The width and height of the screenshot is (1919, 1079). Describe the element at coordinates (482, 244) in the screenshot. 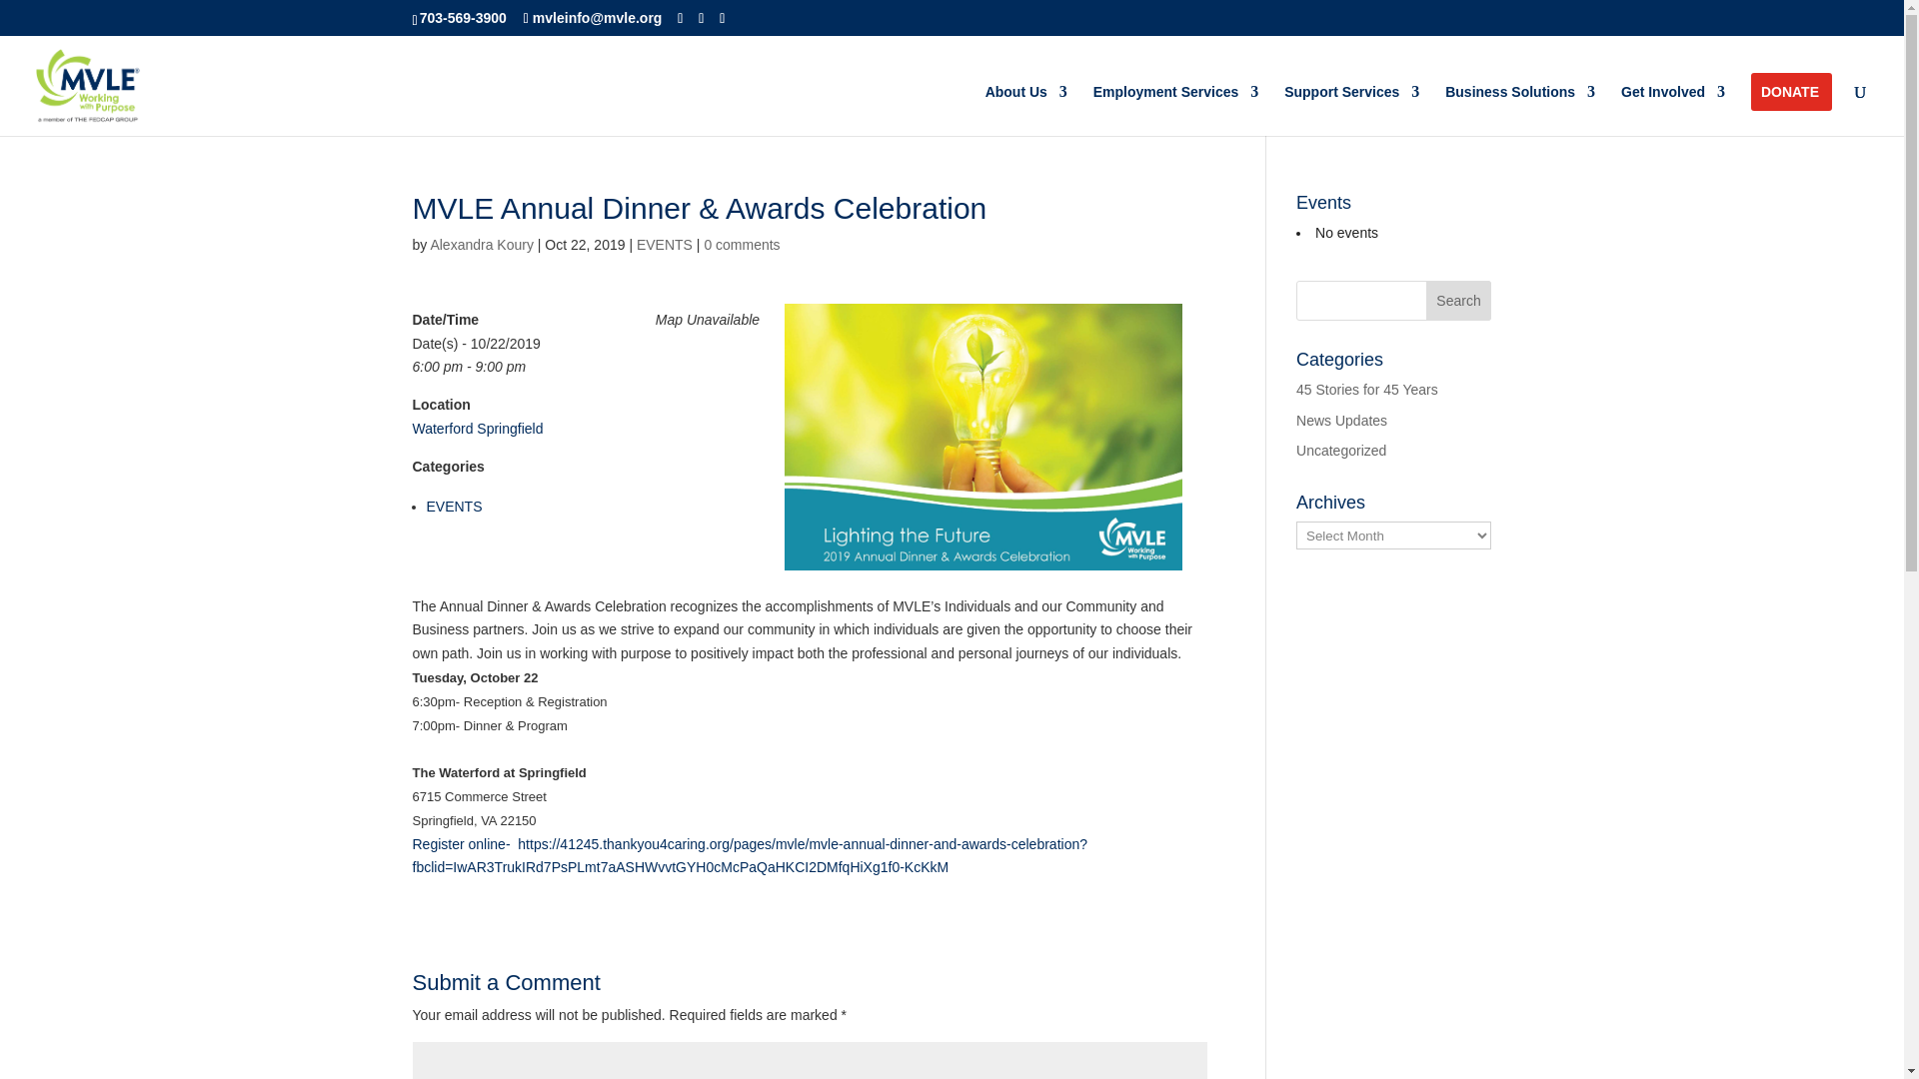

I see `Posts by Alexandra Koury` at that location.